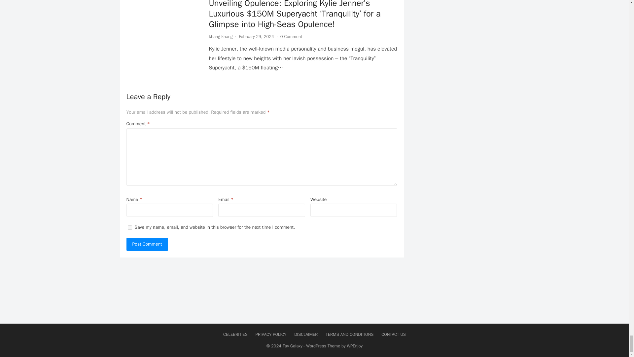 Image resolution: width=634 pixels, height=357 pixels. I want to click on Post Comment, so click(147, 244).